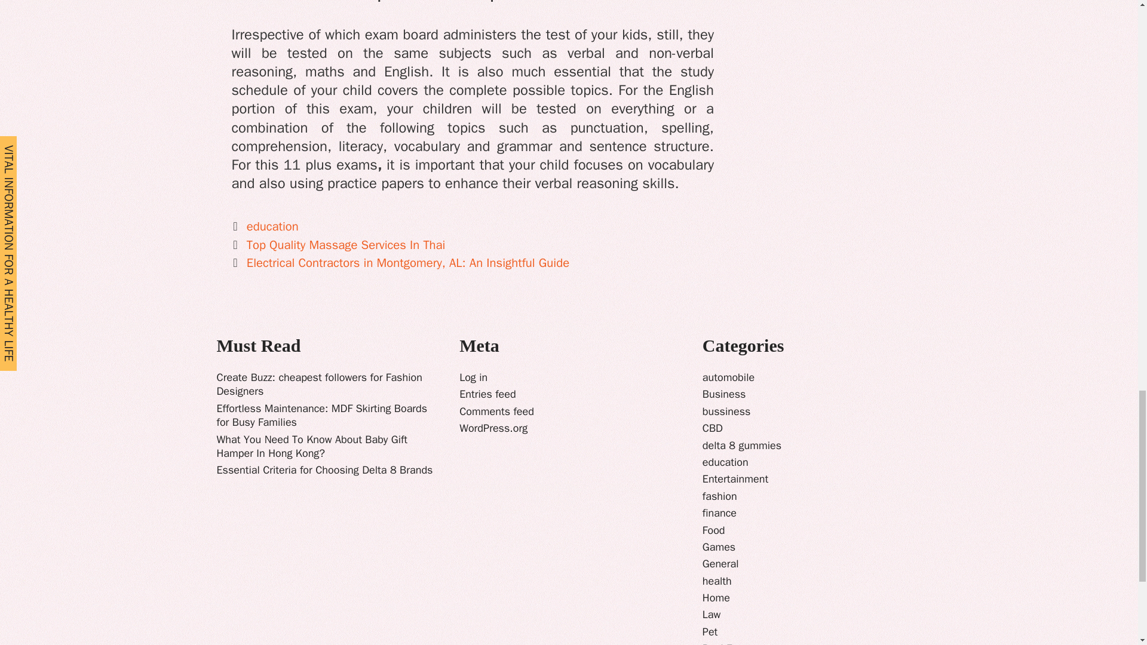 The image size is (1147, 645). I want to click on Previous, so click(338, 245).